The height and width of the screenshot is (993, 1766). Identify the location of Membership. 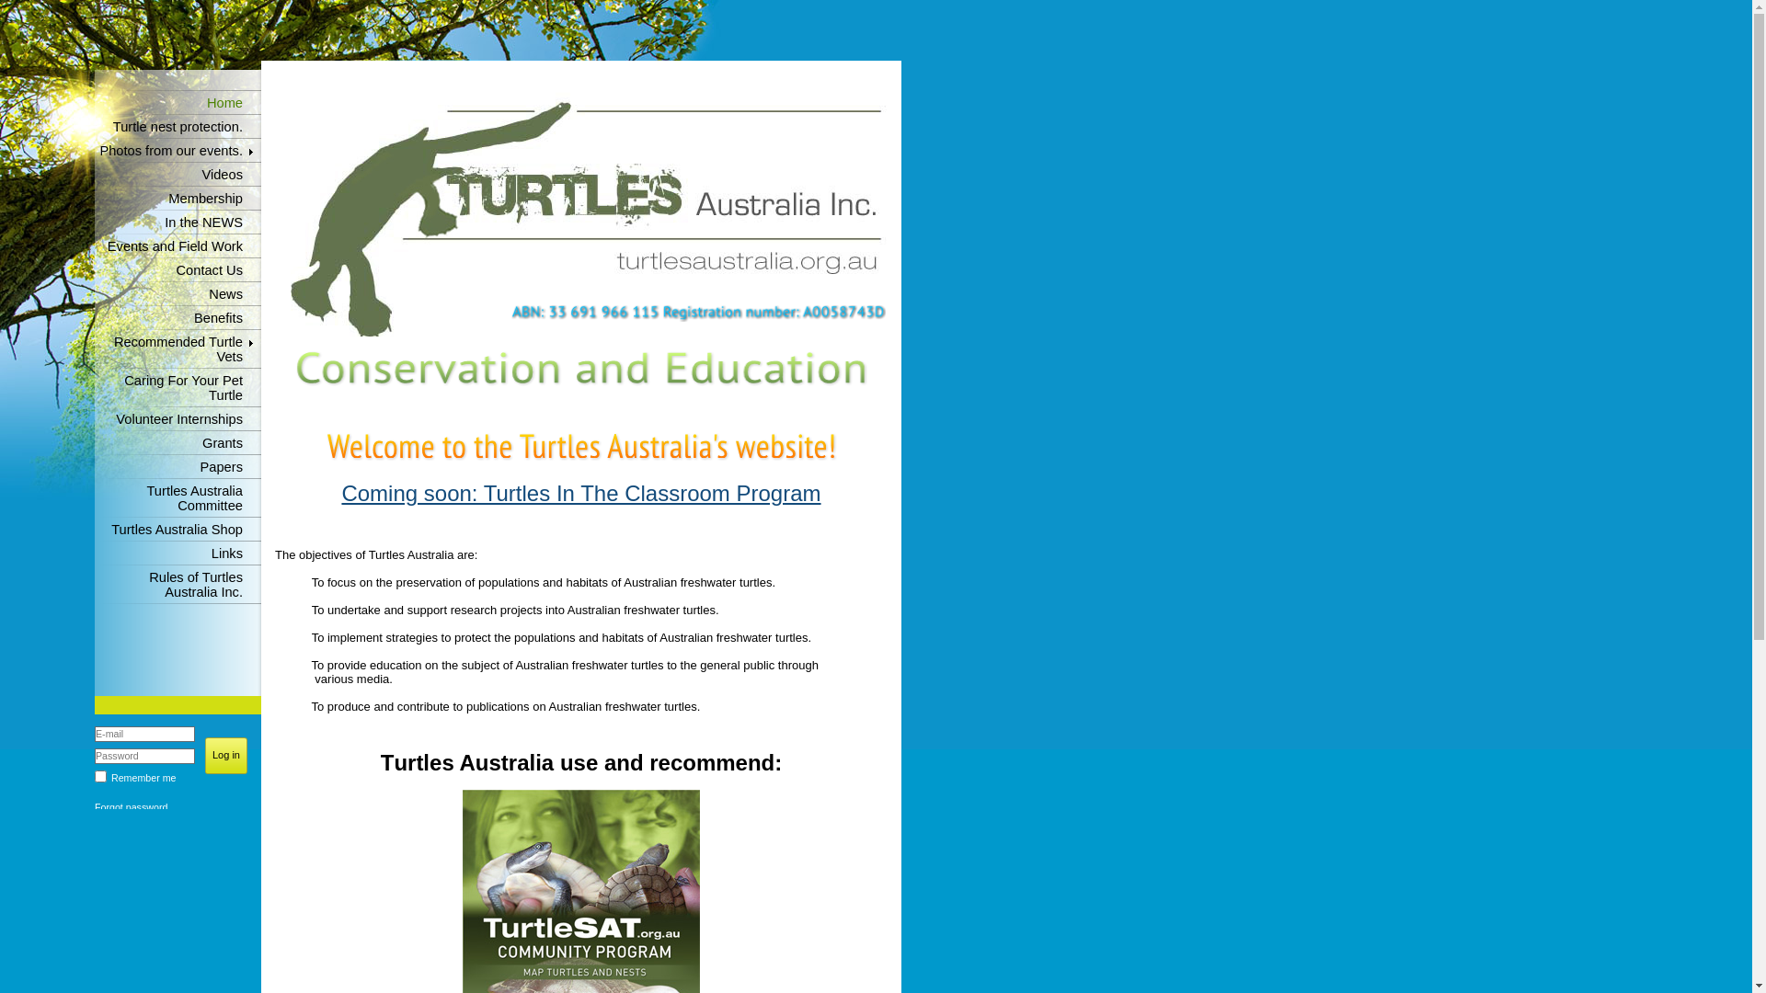
(178, 199).